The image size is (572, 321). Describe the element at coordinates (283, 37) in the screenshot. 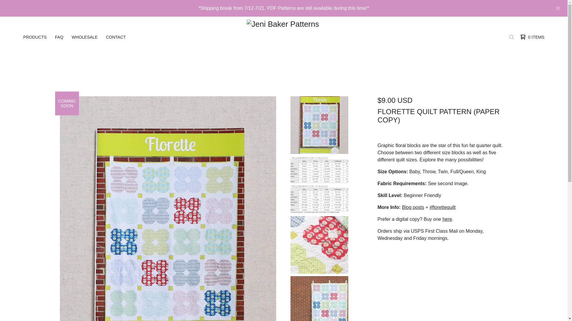

I see `Jeni Baker Patterns` at that location.